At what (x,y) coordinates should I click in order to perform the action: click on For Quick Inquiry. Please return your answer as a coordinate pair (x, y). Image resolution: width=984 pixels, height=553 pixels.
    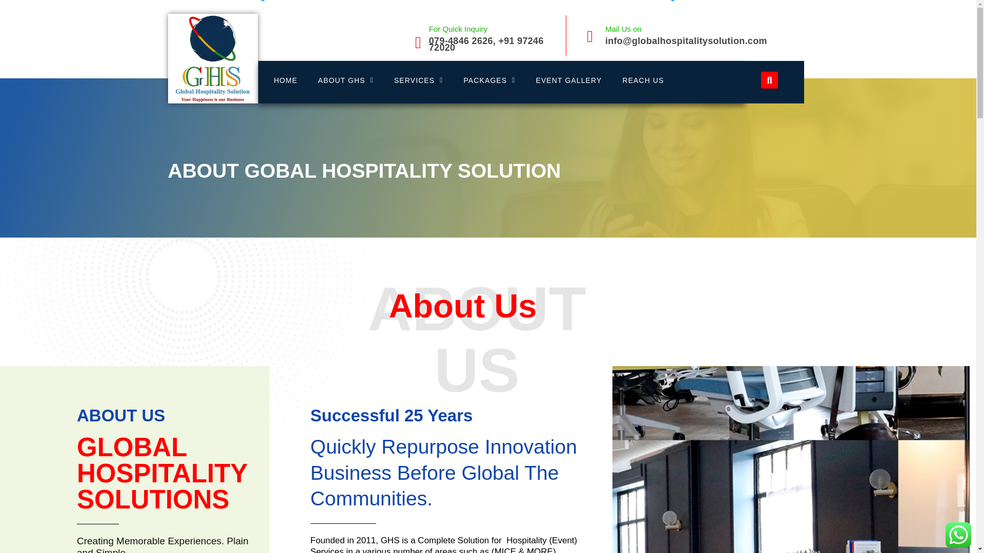
    Looking at the image, I should click on (458, 29).